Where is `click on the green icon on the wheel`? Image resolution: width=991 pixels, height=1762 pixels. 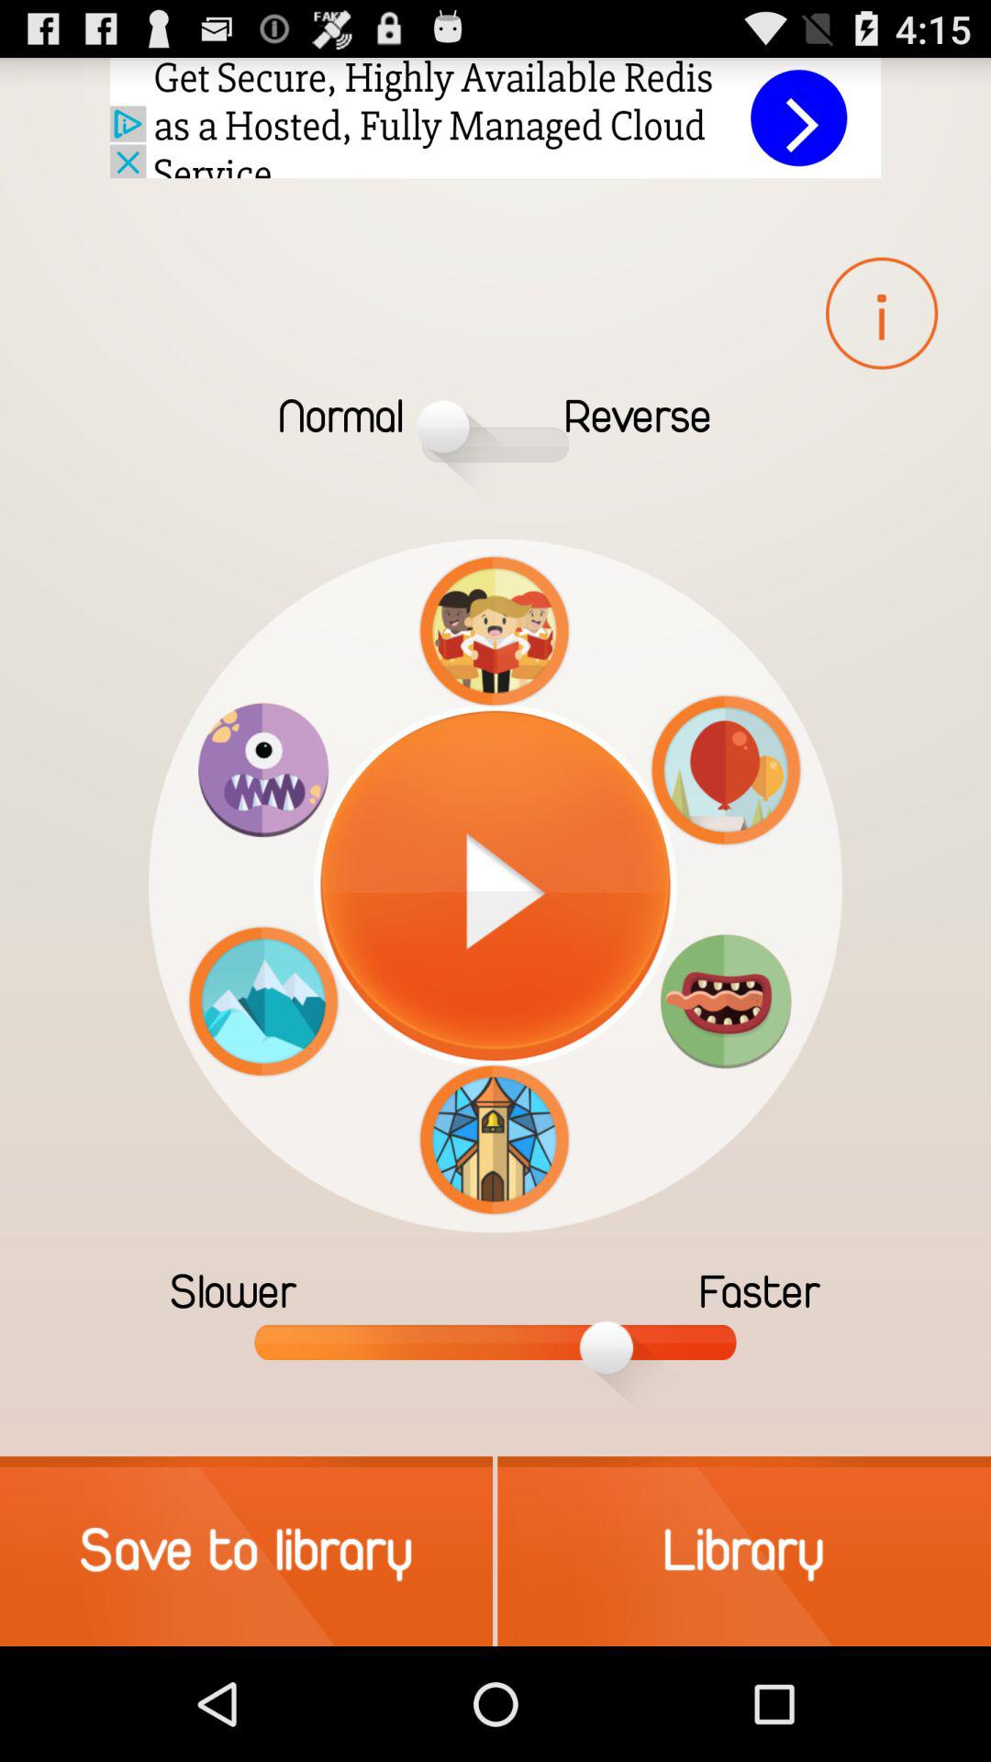
click on the green icon on the wheel is located at coordinates (726, 1000).